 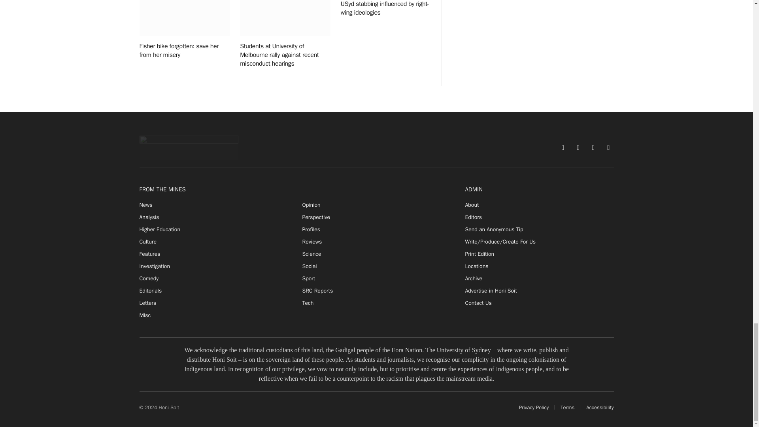 I want to click on Fisher bike forgotten: save her from her misery, so click(x=184, y=18).